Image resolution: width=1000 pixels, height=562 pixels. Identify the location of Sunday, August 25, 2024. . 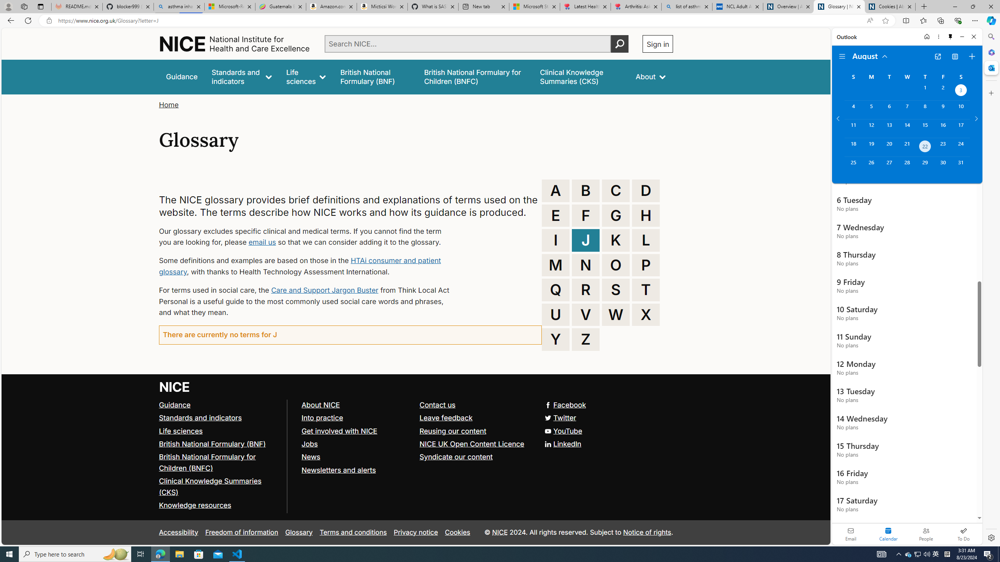
(853, 166).